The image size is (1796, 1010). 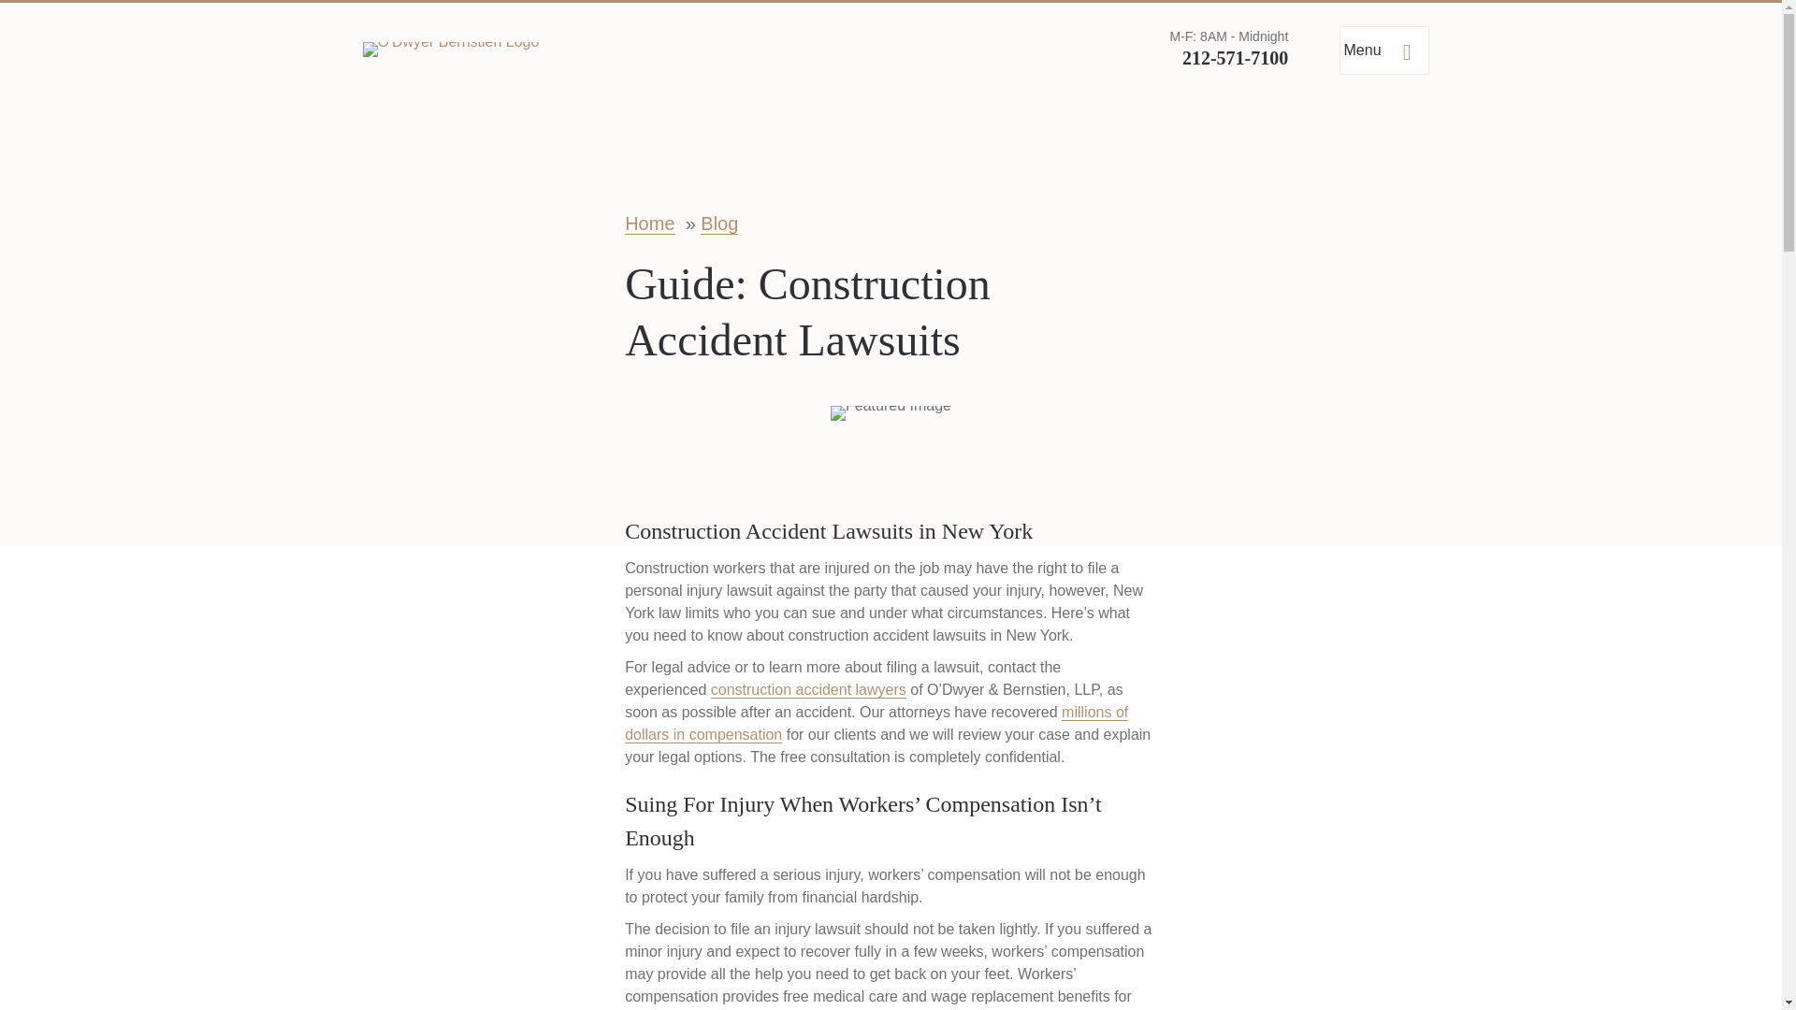 What do you see at coordinates (891, 413) in the screenshot?
I see `Featured Image` at bounding box center [891, 413].